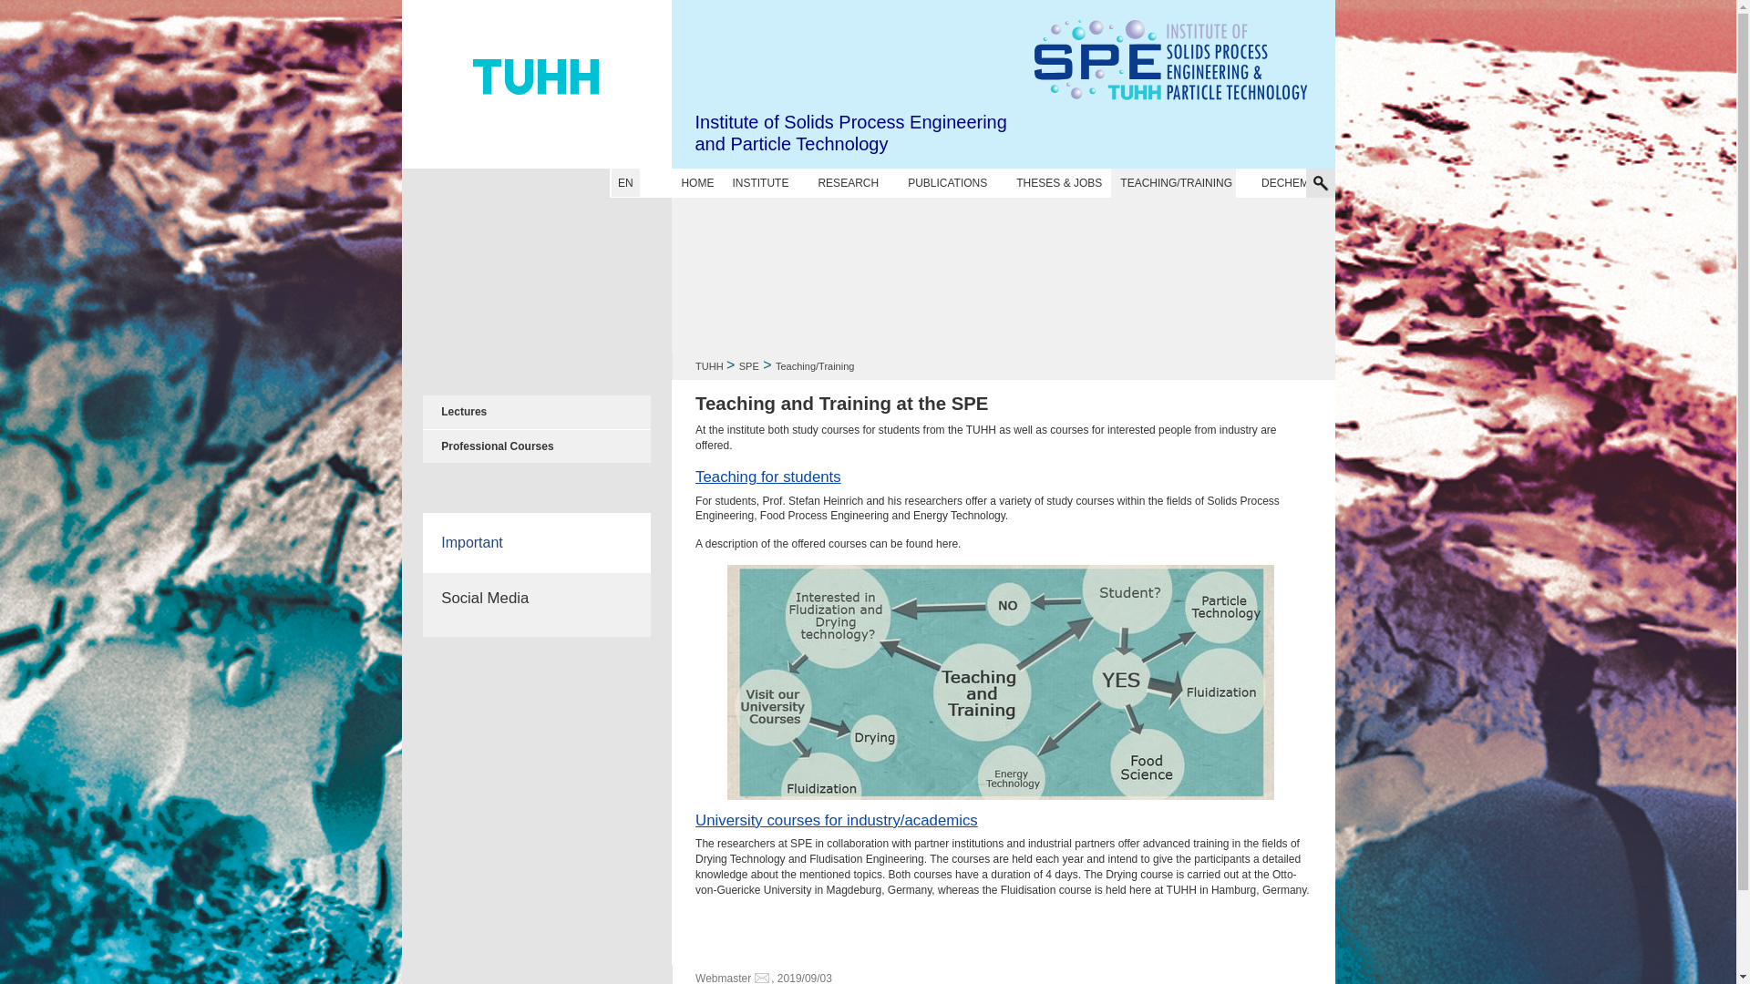 The width and height of the screenshot is (1750, 984). What do you see at coordinates (696, 182) in the screenshot?
I see `HOME` at bounding box center [696, 182].